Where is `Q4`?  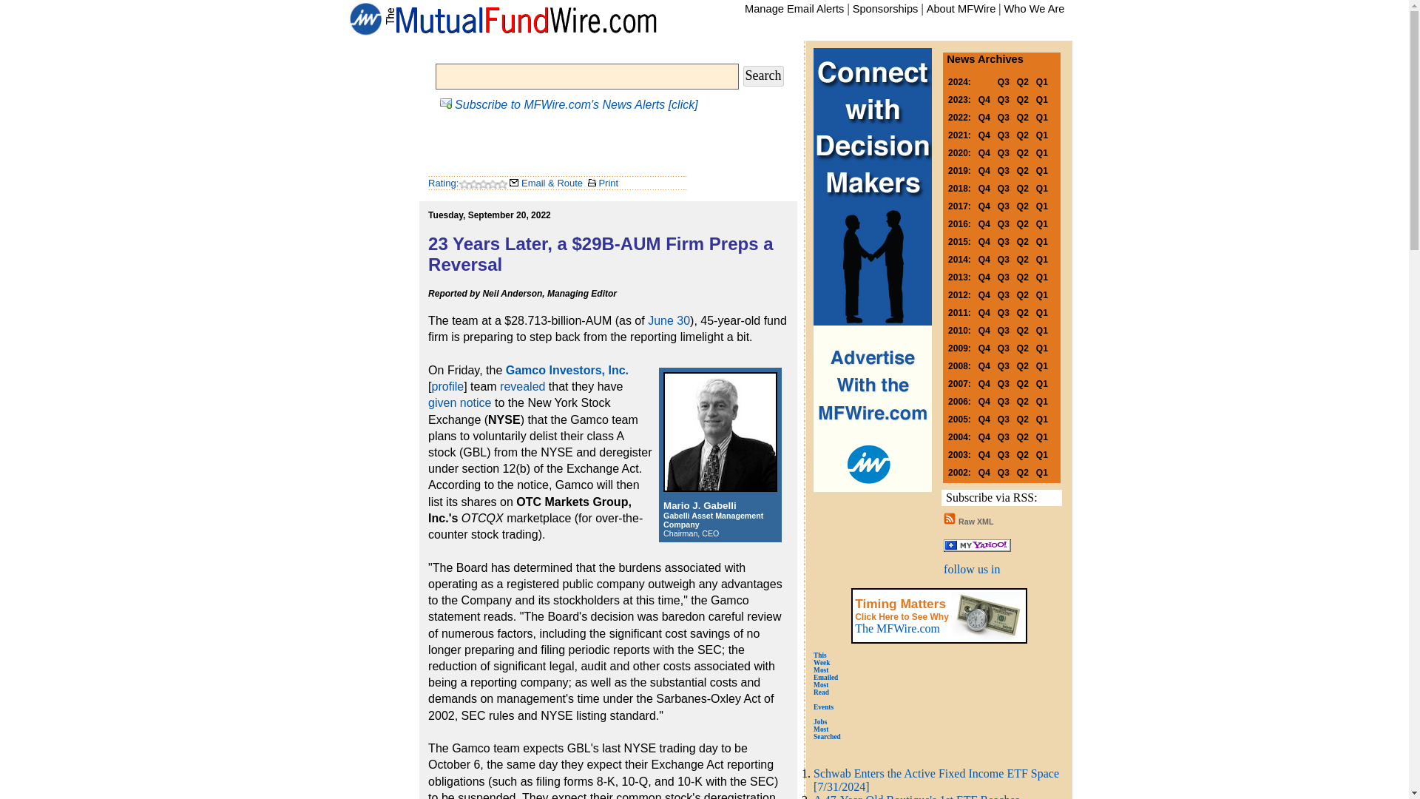
Q4 is located at coordinates (984, 117).